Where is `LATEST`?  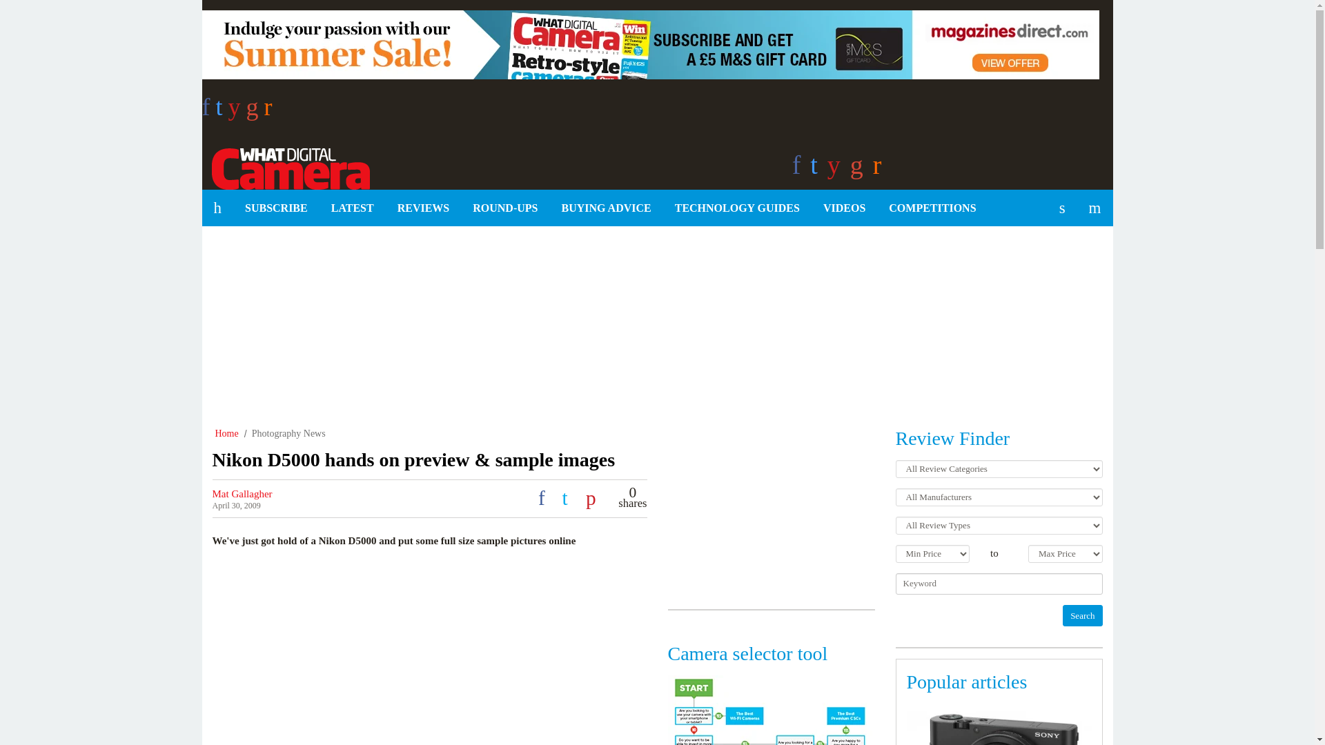
LATEST is located at coordinates (352, 208).